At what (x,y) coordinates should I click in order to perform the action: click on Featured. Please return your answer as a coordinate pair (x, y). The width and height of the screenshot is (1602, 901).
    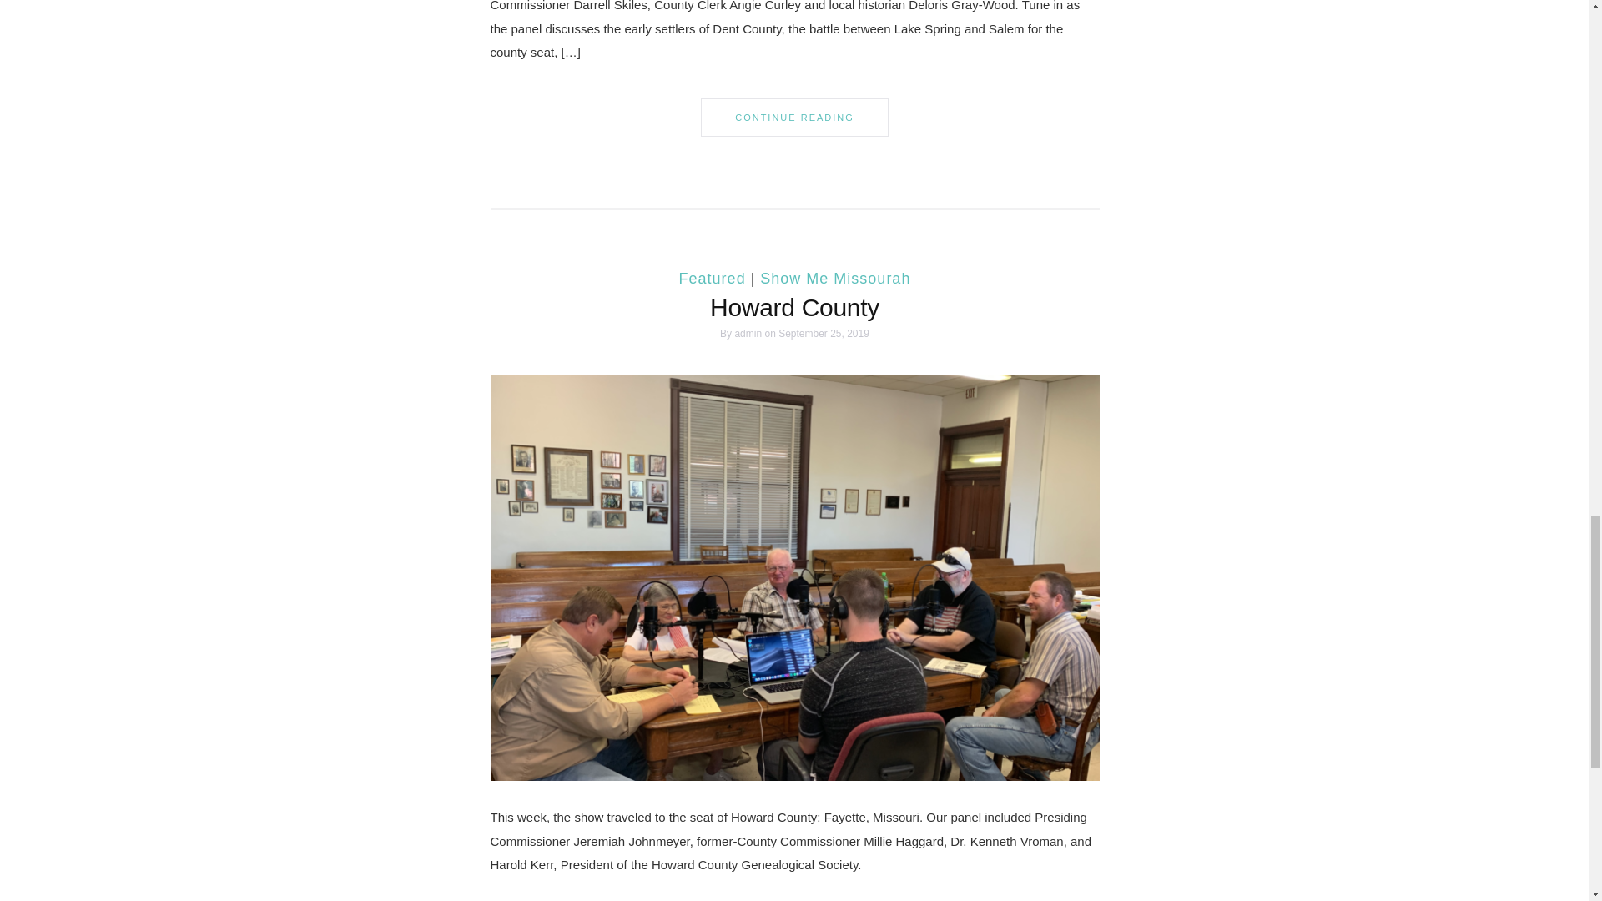
    Looking at the image, I should click on (713, 279).